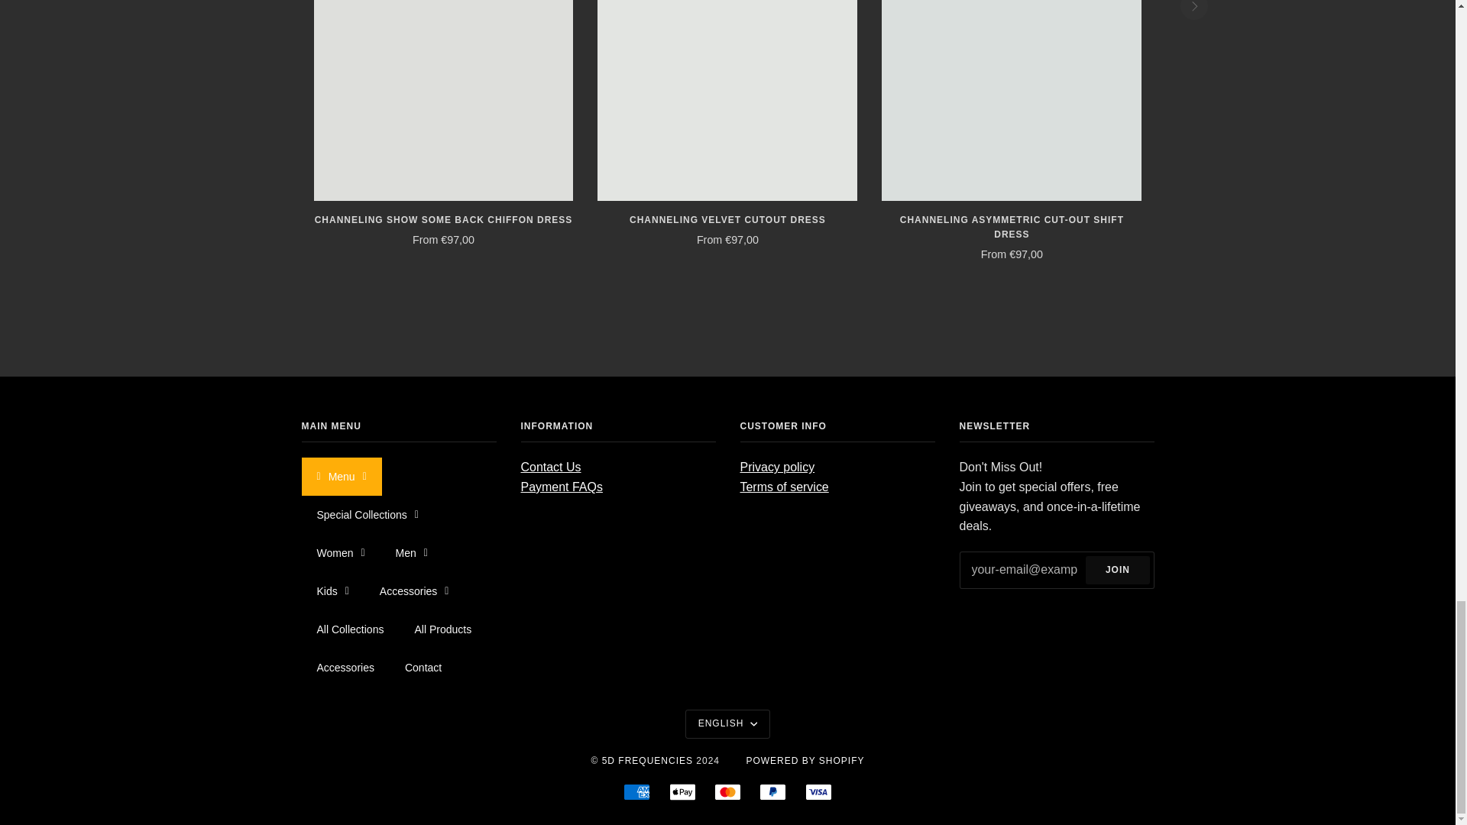 Image resolution: width=1467 pixels, height=825 pixels. Describe the element at coordinates (773, 791) in the screenshot. I see `PAYPAL` at that location.